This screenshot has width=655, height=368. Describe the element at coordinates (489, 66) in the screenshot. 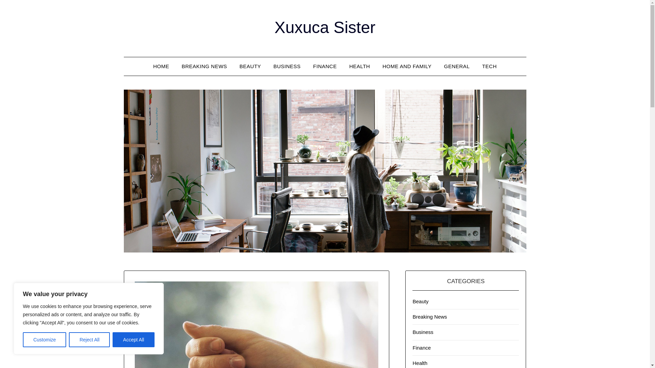

I see `TECH` at that location.